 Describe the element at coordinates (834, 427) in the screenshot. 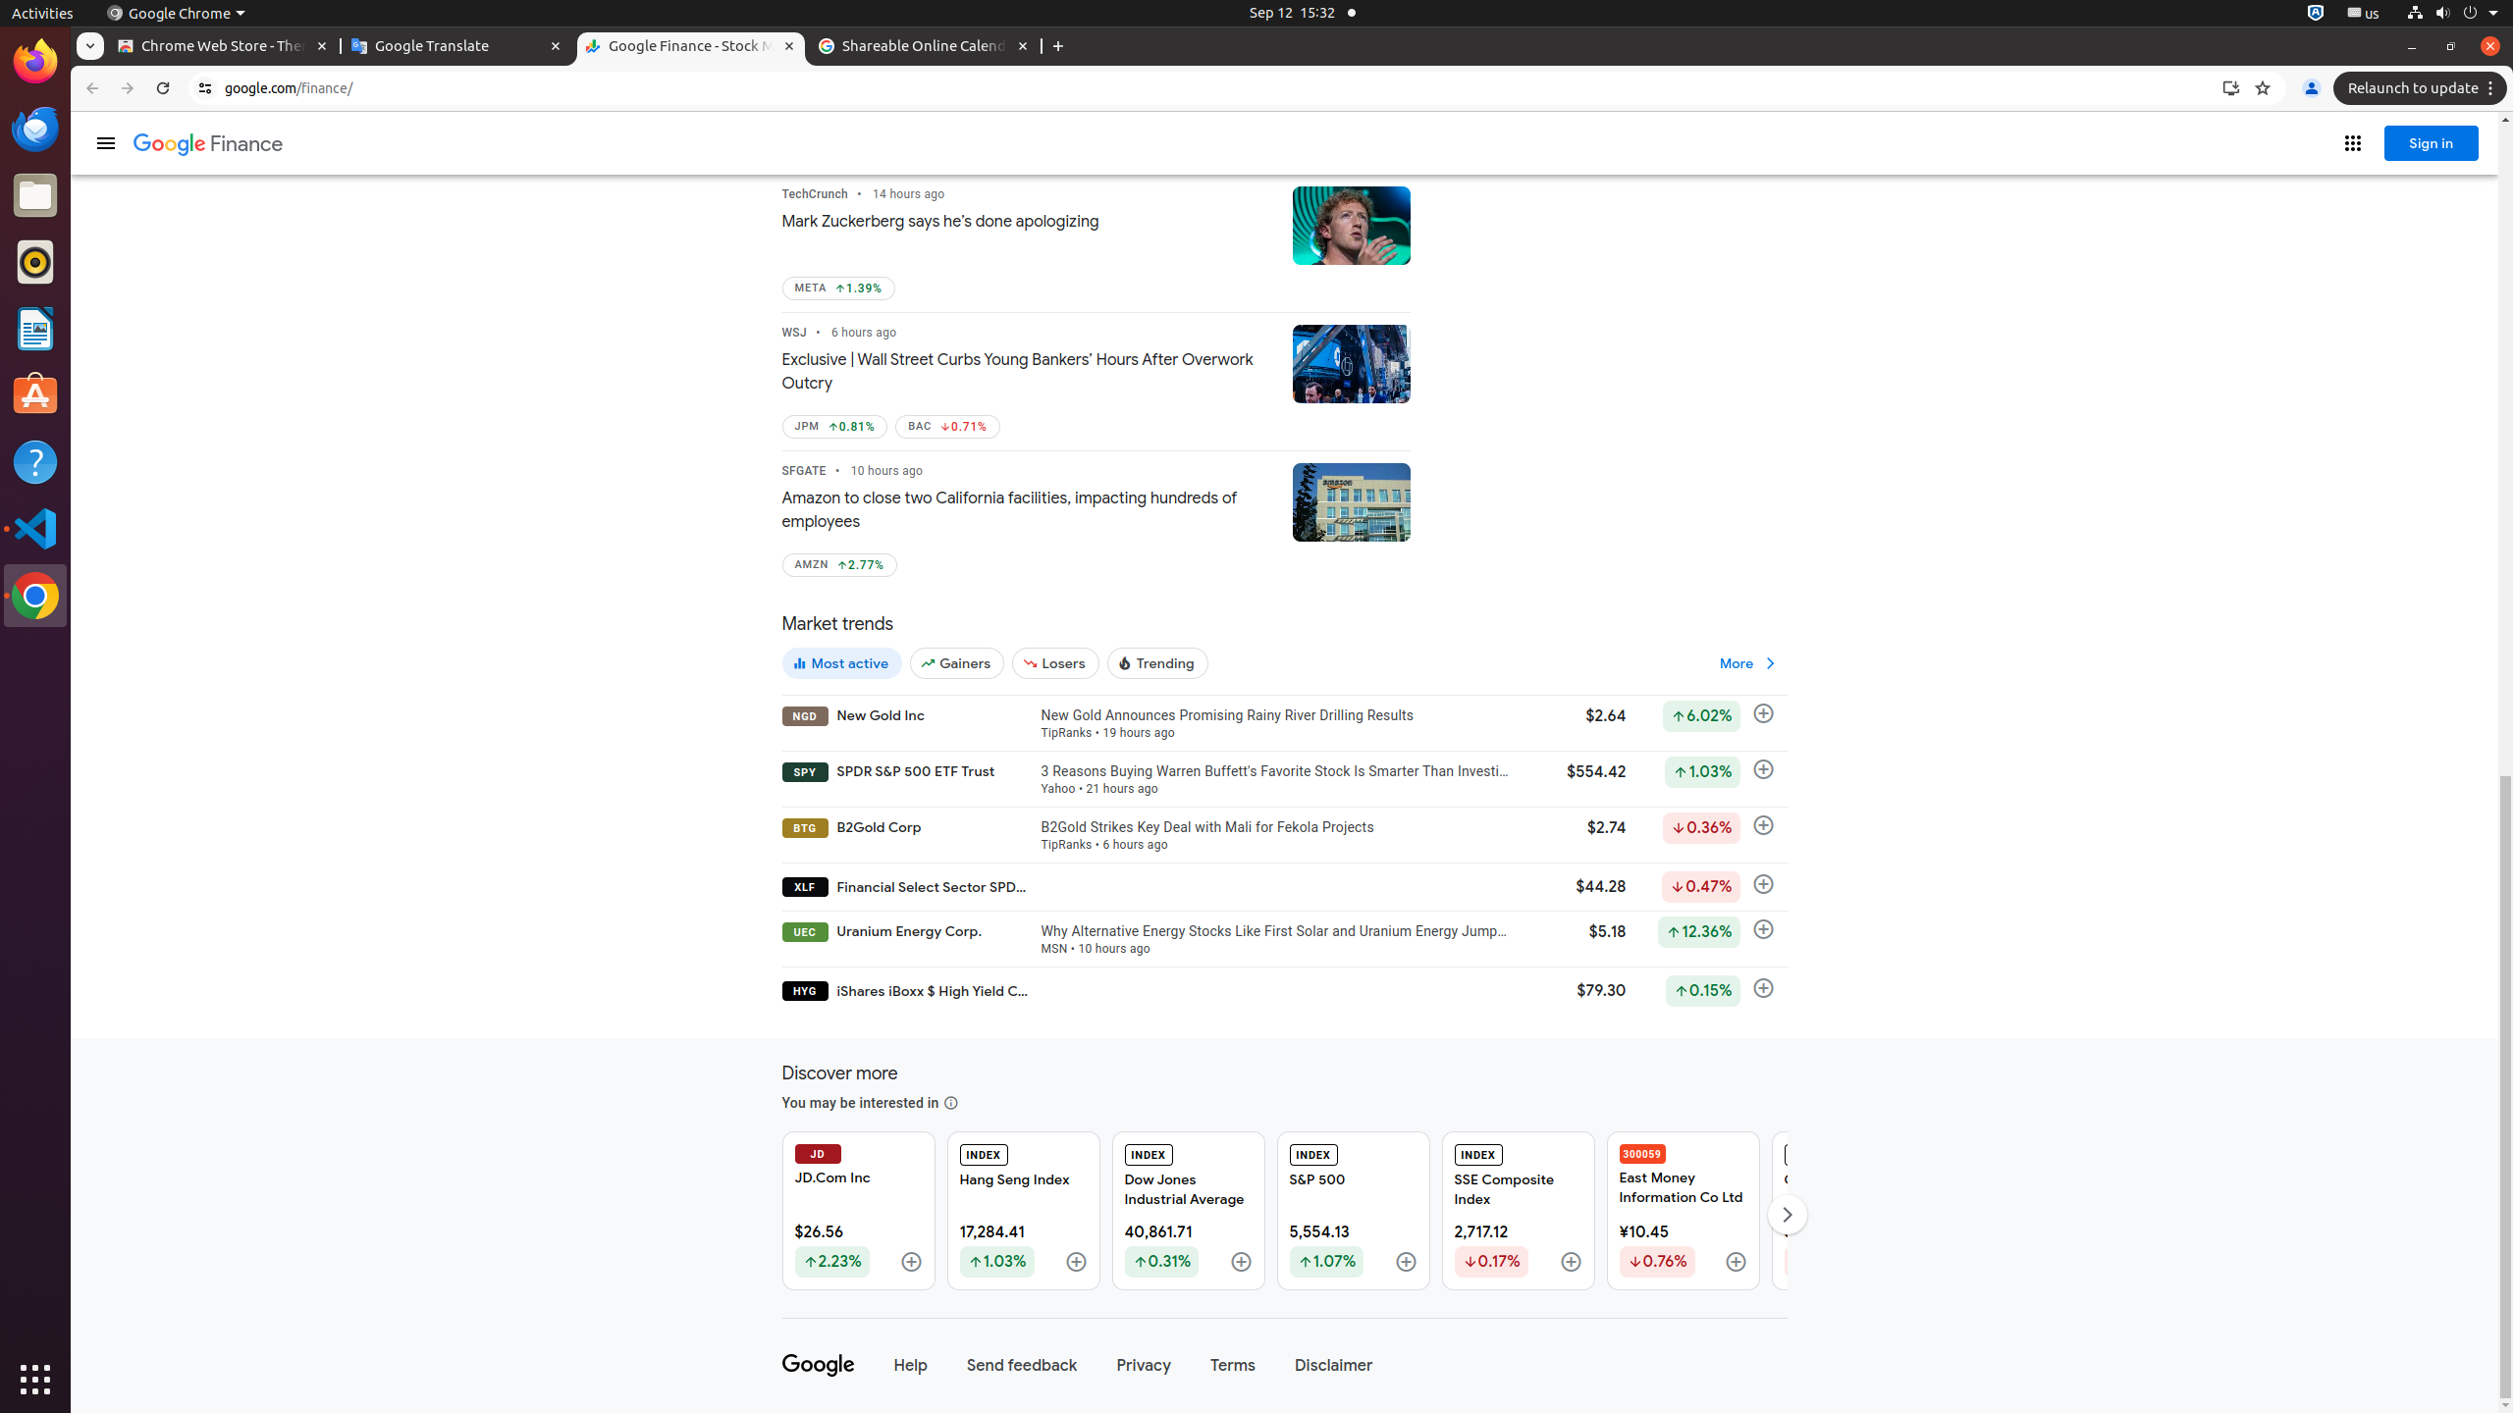

I see `JPM Up by 0.81%` at that location.